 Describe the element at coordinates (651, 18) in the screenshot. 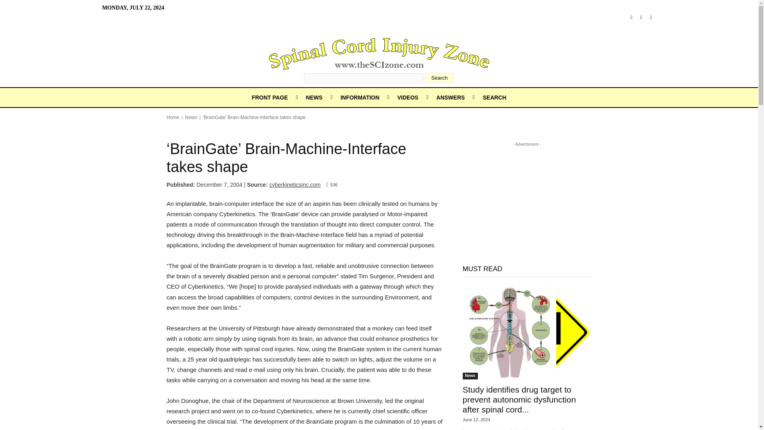

I see `Twitter` at that location.